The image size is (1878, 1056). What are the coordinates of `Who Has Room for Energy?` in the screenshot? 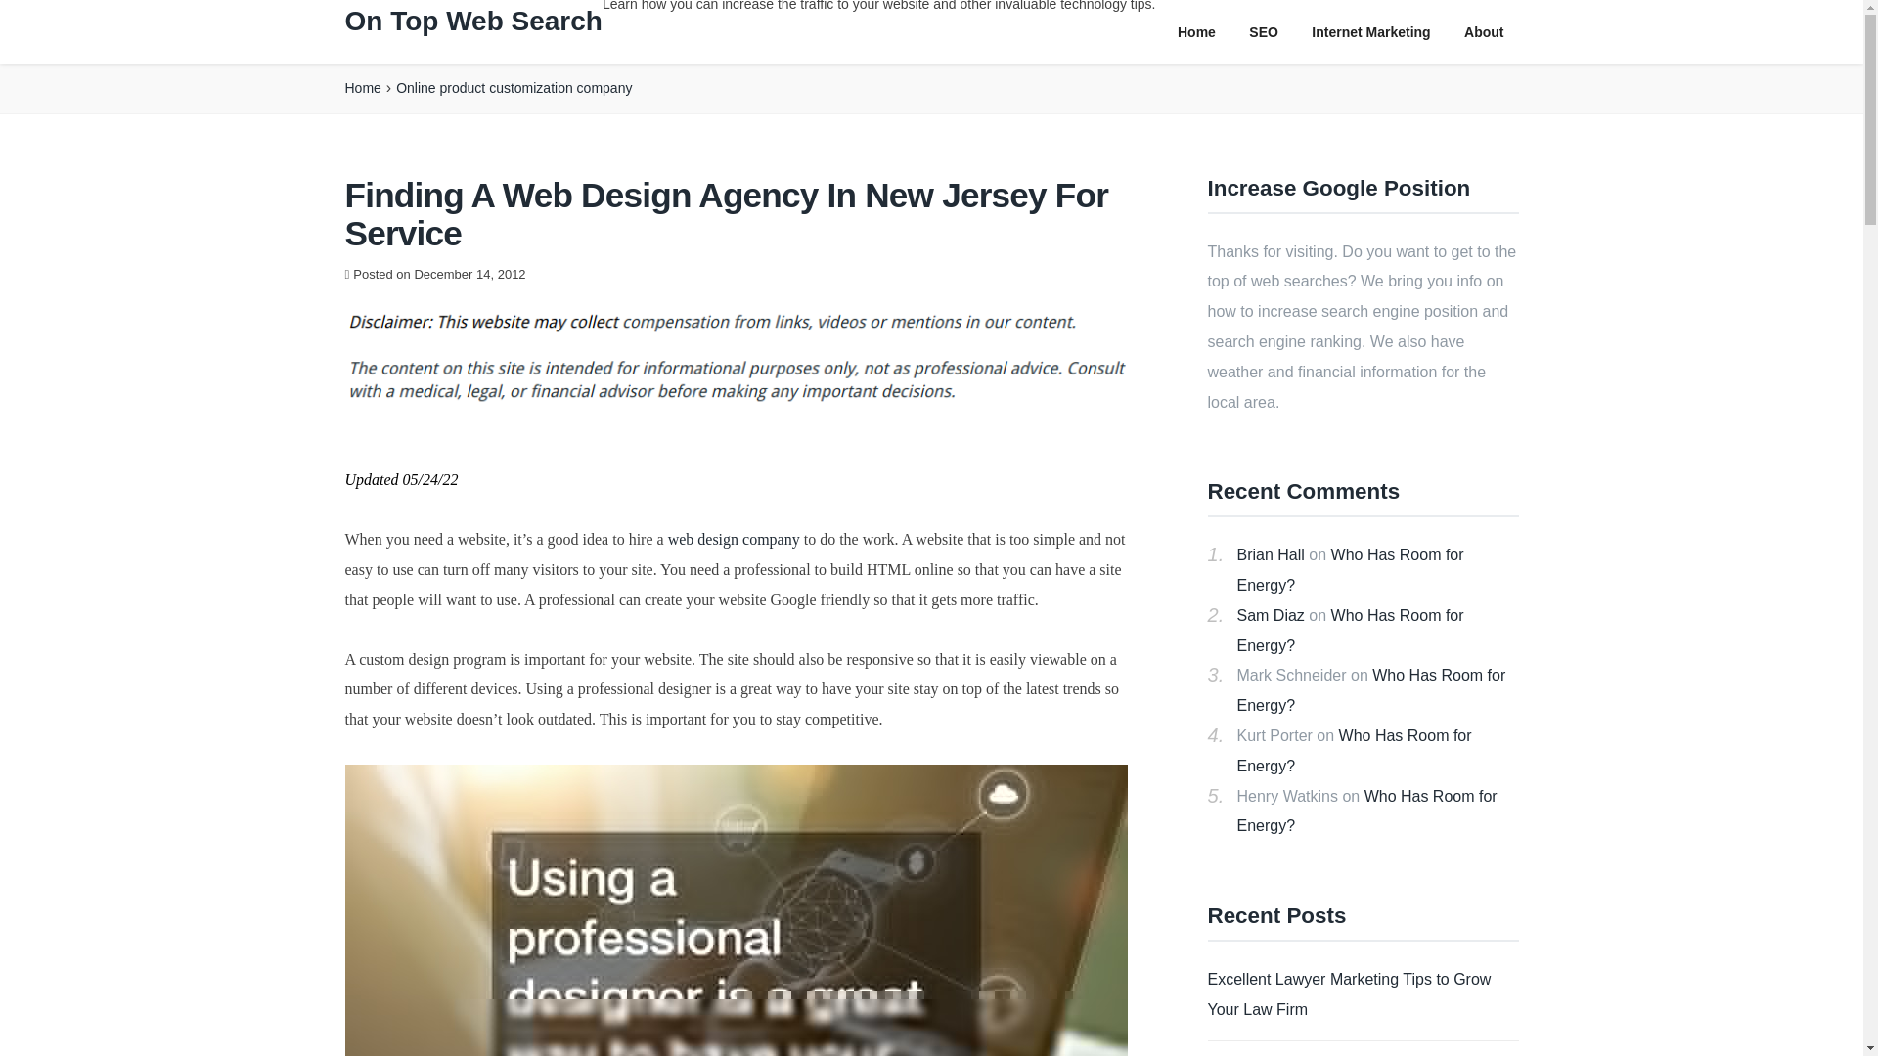 It's located at (1370, 690).